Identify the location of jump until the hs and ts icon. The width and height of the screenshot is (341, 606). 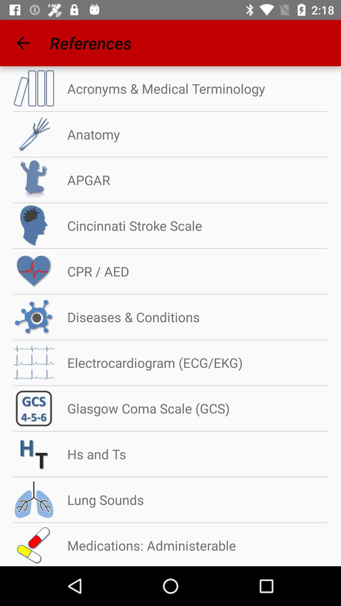
(90, 454).